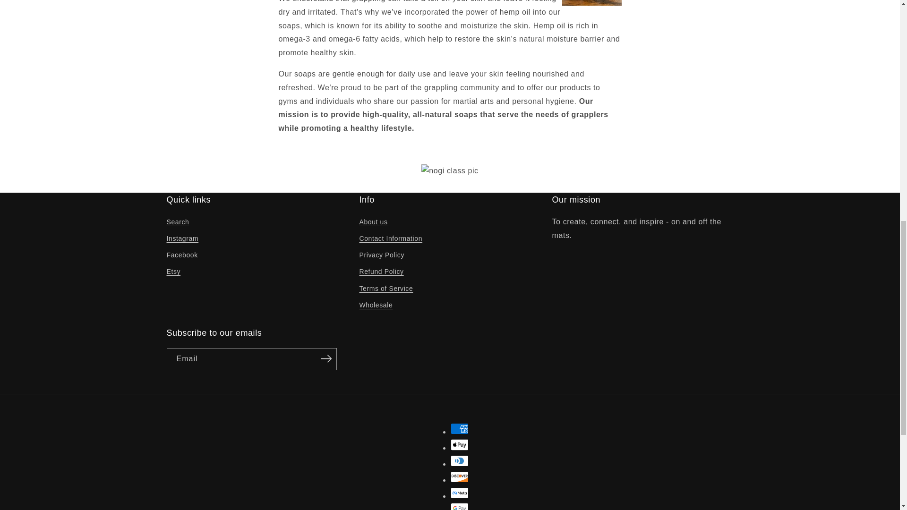 The height and width of the screenshot is (510, 907). Describe the element at coordinates (460, 493) in the screenshot. I see `Meta Pay` at that location.